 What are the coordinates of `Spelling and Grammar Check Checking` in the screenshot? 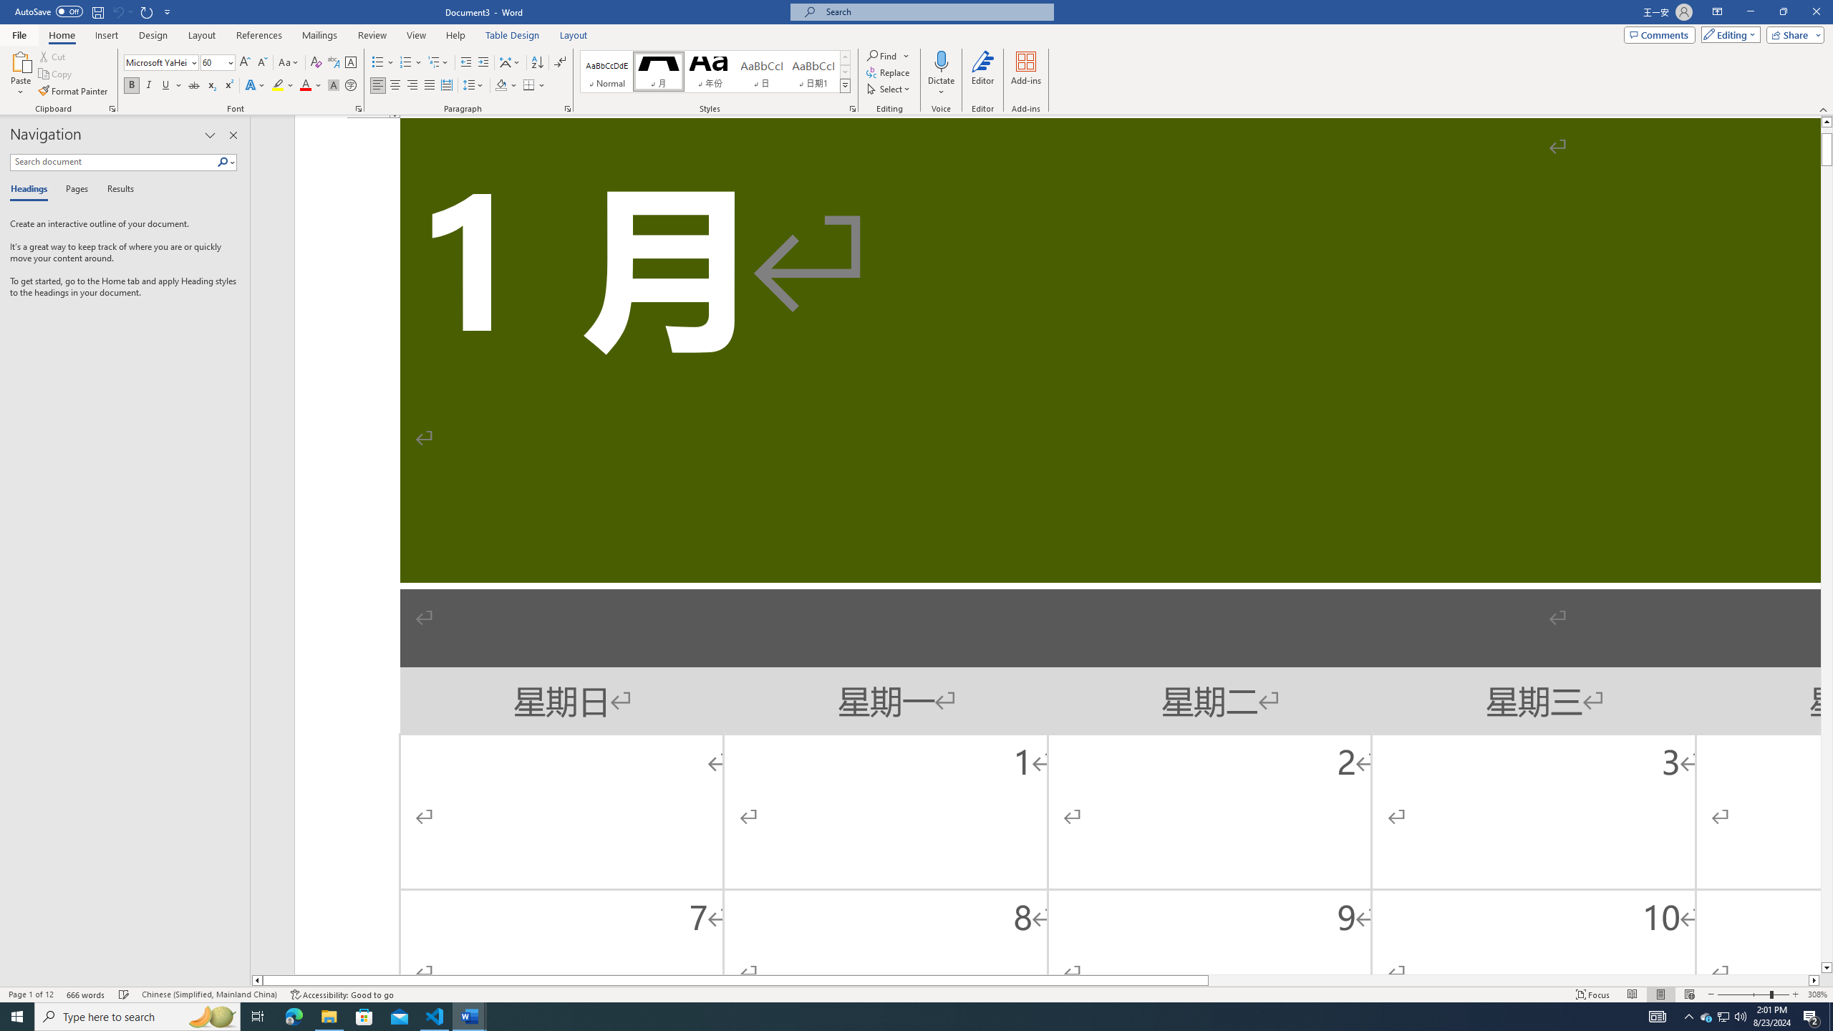 It's located at (125, 994).